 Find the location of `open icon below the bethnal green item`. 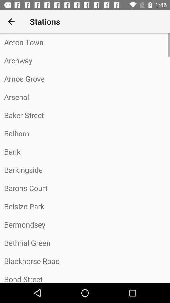

open icon below the bethnal green item is located at coordinates (85, 261).